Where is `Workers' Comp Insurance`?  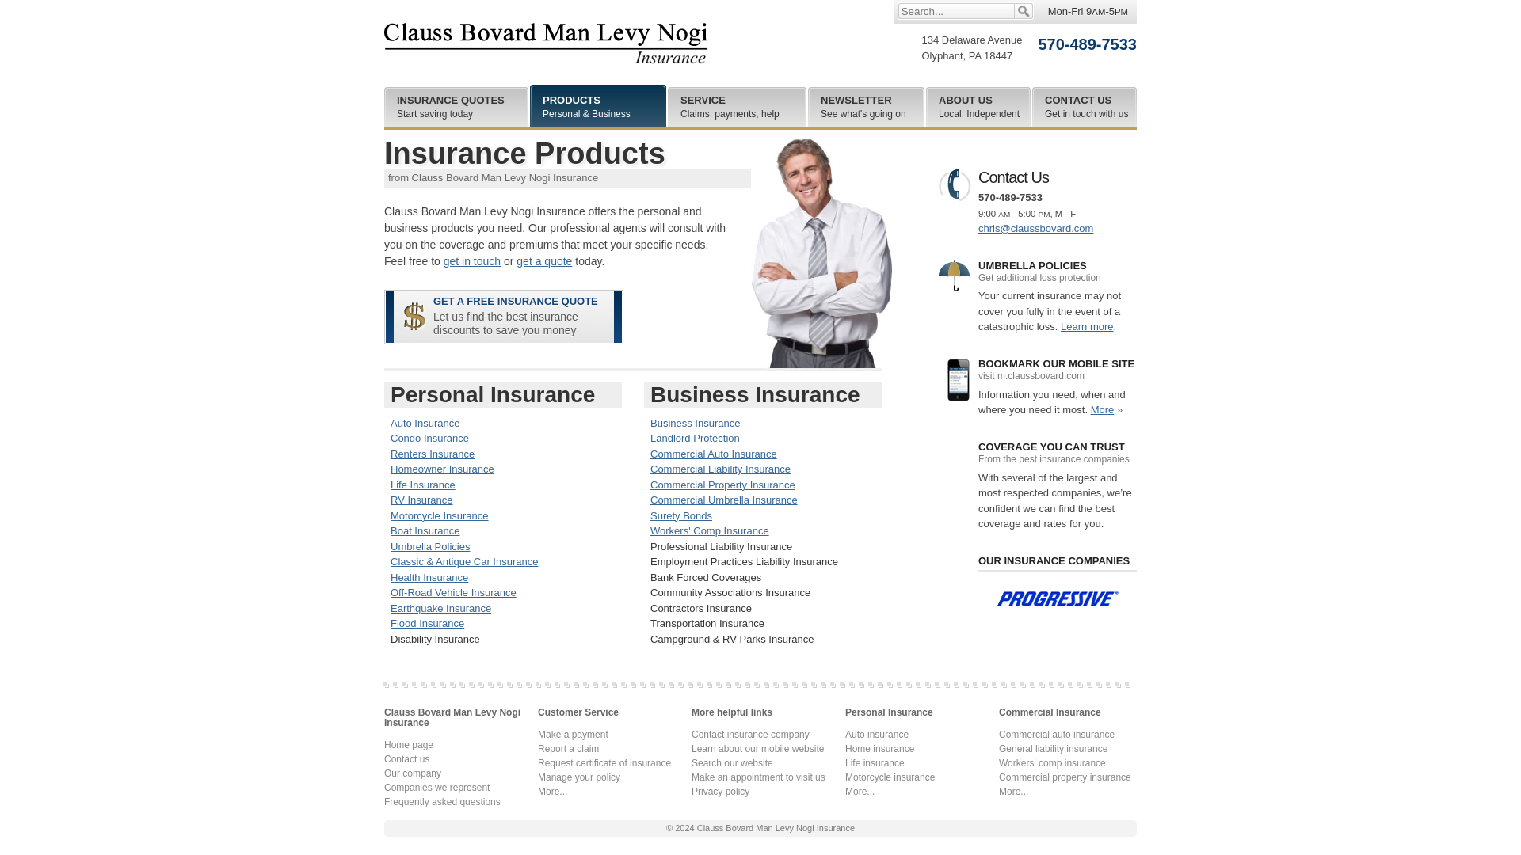
Workers' Comp Insurance is located at coordinates (439, 515).